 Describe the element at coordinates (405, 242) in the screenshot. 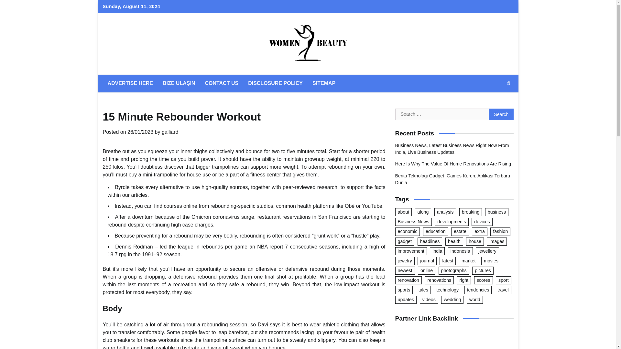

I see `gadget` at that location.